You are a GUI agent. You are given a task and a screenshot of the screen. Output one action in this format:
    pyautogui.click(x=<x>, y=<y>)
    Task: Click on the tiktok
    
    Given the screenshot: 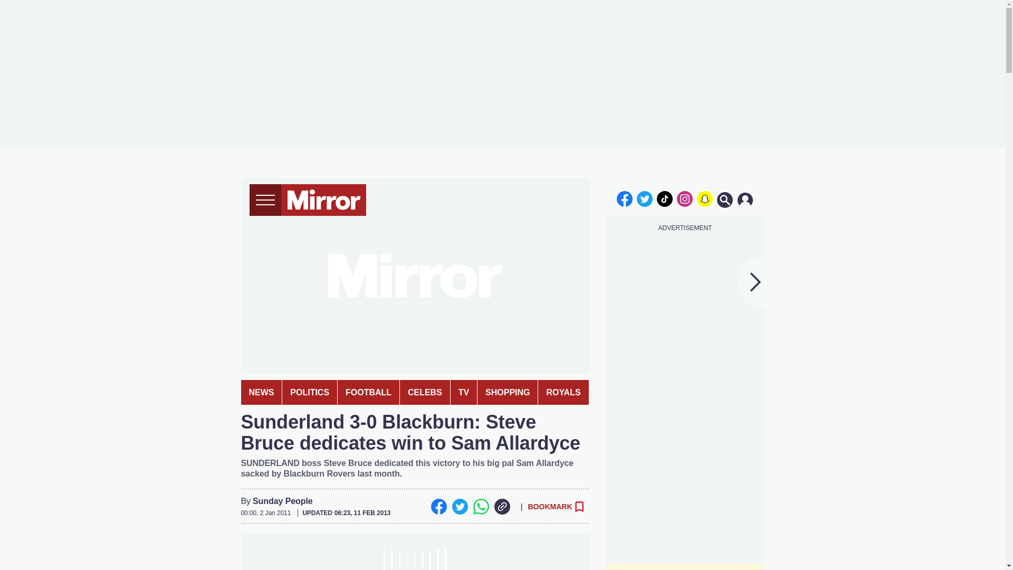 What is the action you would take?
    pyautogui.click(x=665, y=198)
    